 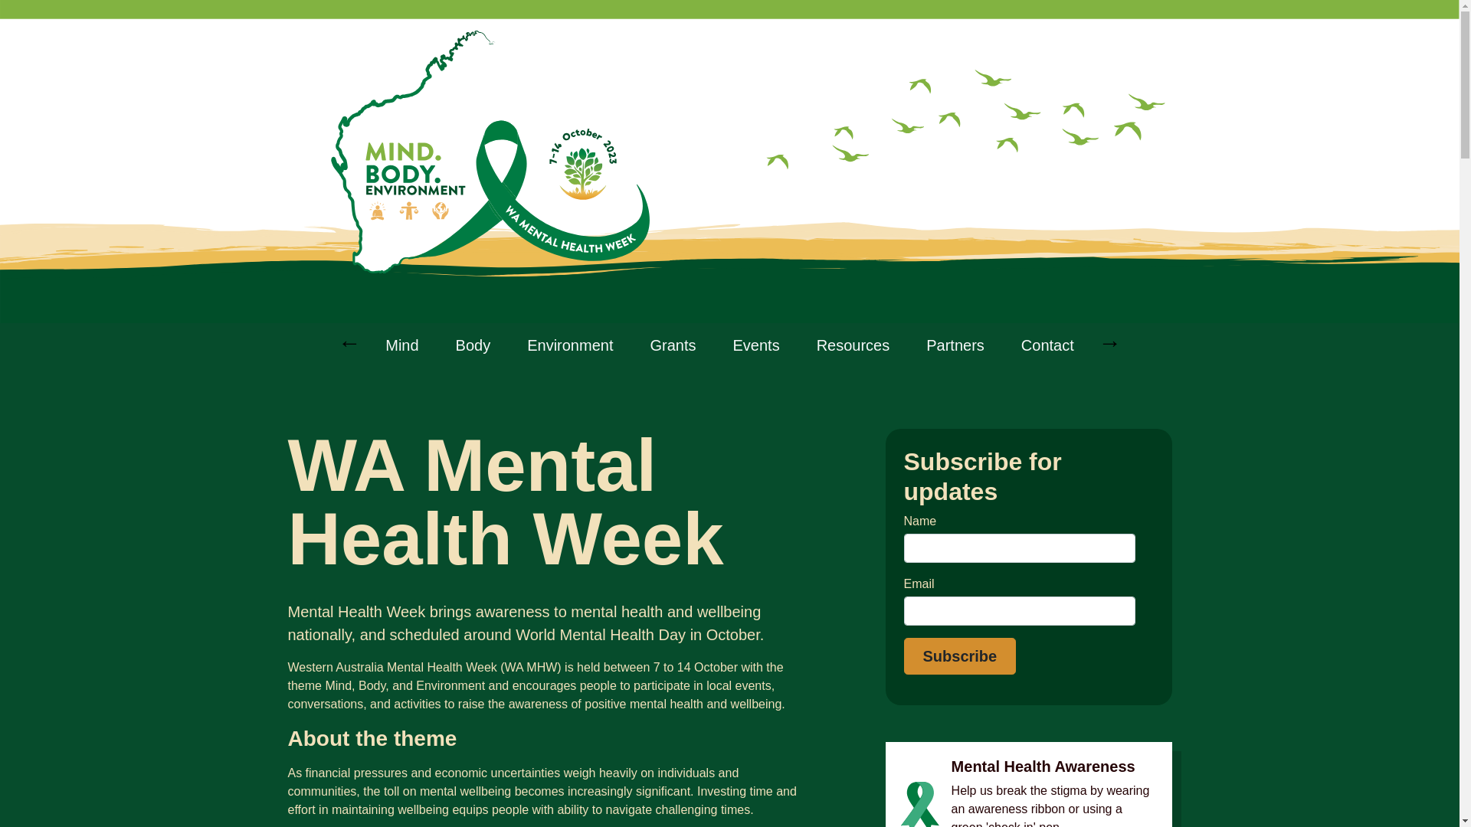 I want to click on Body, so click(x=473, y=345).